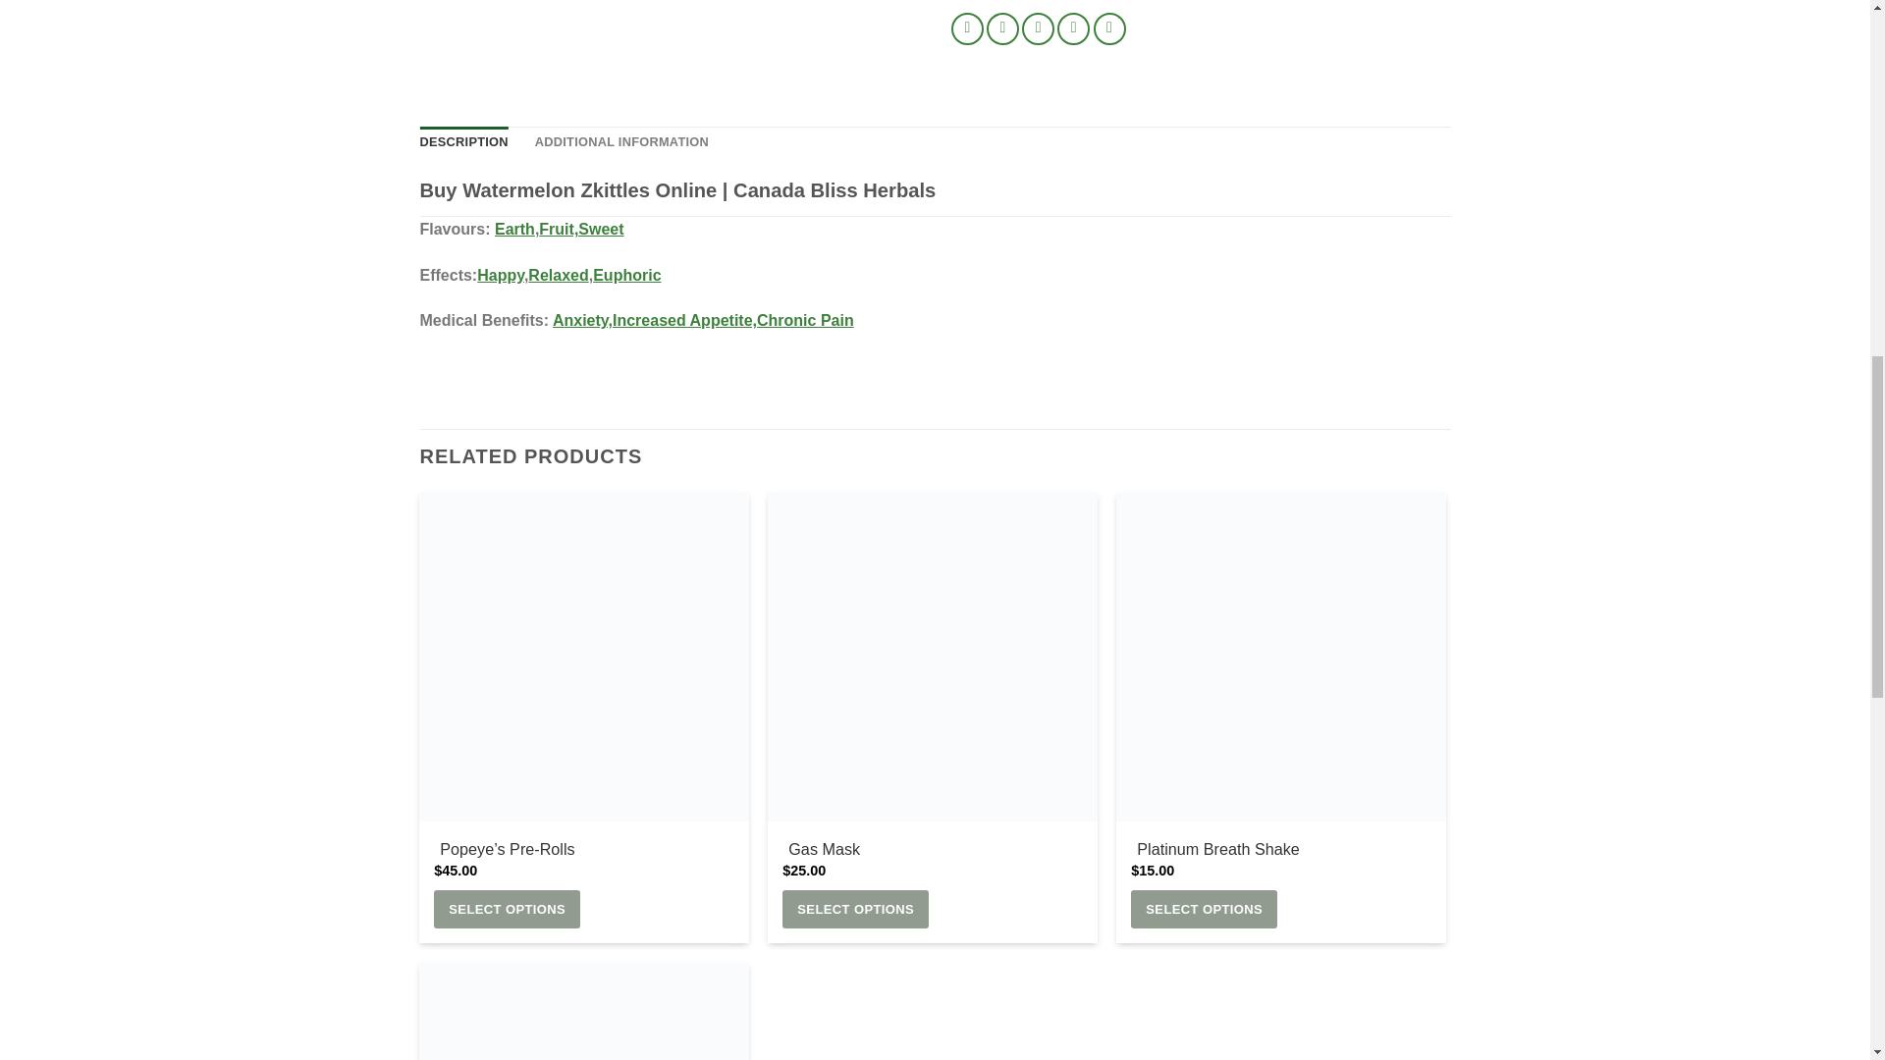  I want to click on Share on Facebook, so click(968, 28).